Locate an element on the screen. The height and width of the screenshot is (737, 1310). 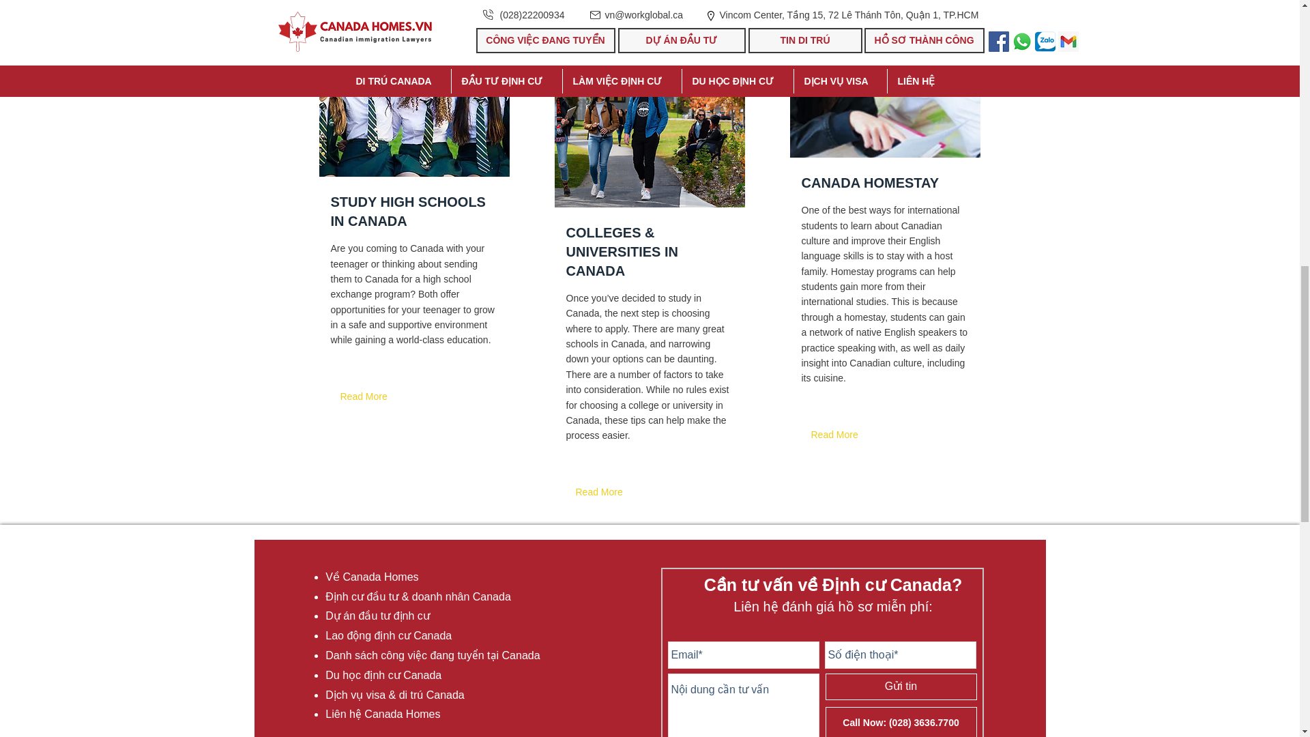
Read More is located at coordinates (602, 492).